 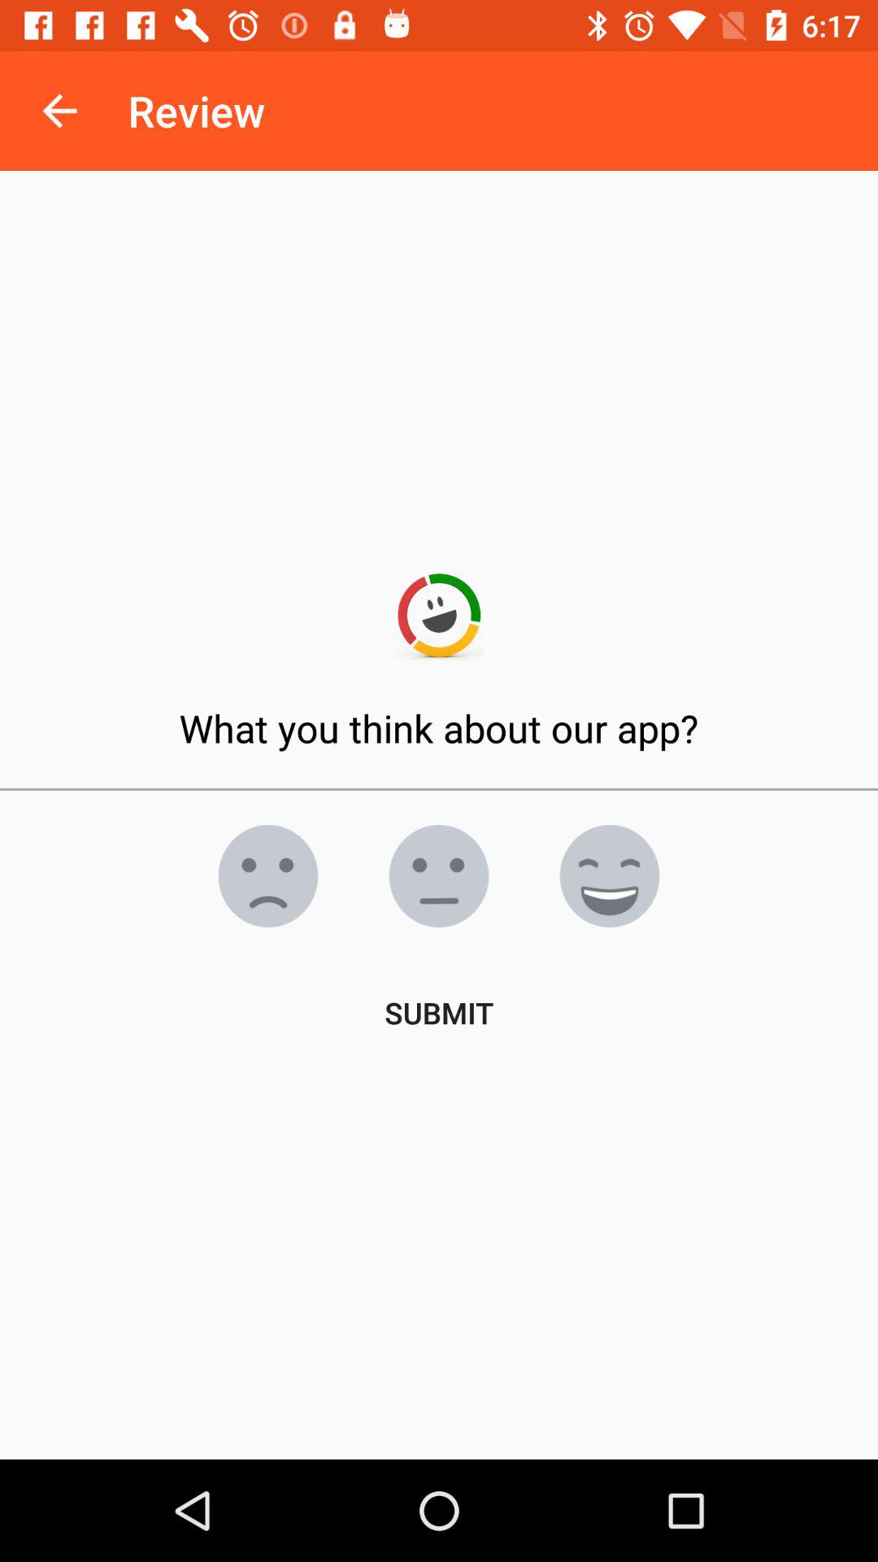 I want to click on turn on item next to the review item, so click(x=59, y=111).